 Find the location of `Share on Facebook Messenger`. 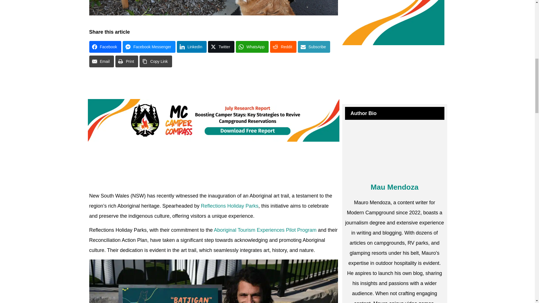

Share on Facebook Messenger is located at coordinates (149, 47).